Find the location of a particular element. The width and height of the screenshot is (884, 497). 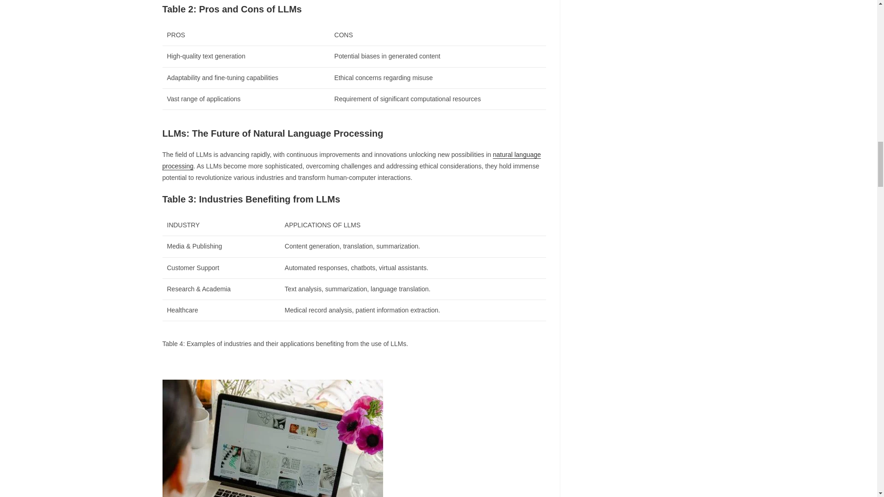

Large Language Model Quiz is located at coordinates (272, 438).